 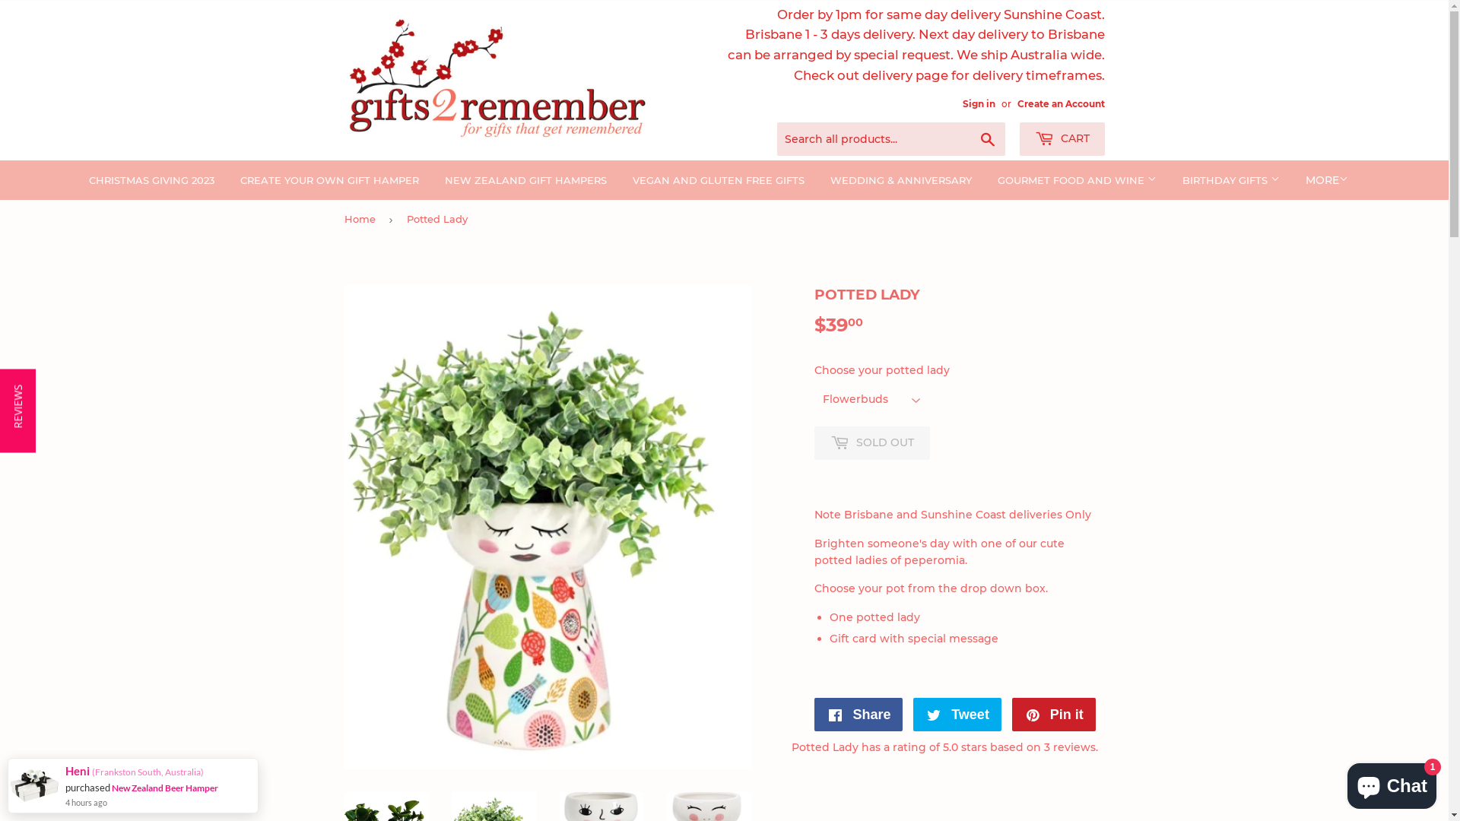 What do you see at coordinates (901, 181) in the screenshot?
I see `WEDDING & ANNIVERSARY` at bounding box center [901, 181].